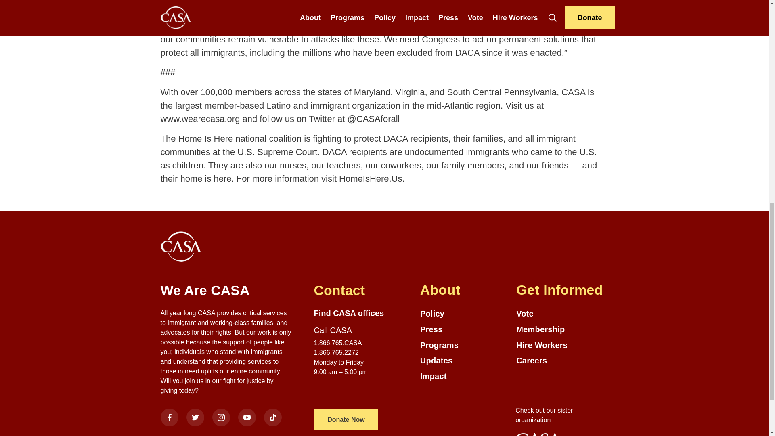  Describe the element at coordinates (464, 346) in the screenshot. I see `Programs` at that location.